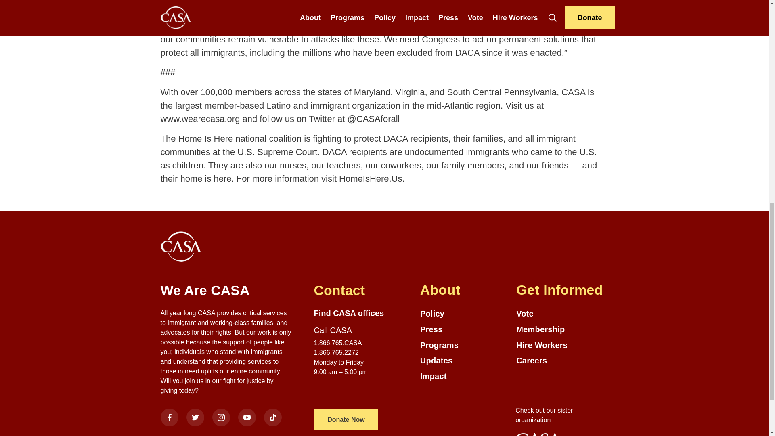  Describe the element at coordinates (464, 346) in the screenshot. I see `Programs` at that location.